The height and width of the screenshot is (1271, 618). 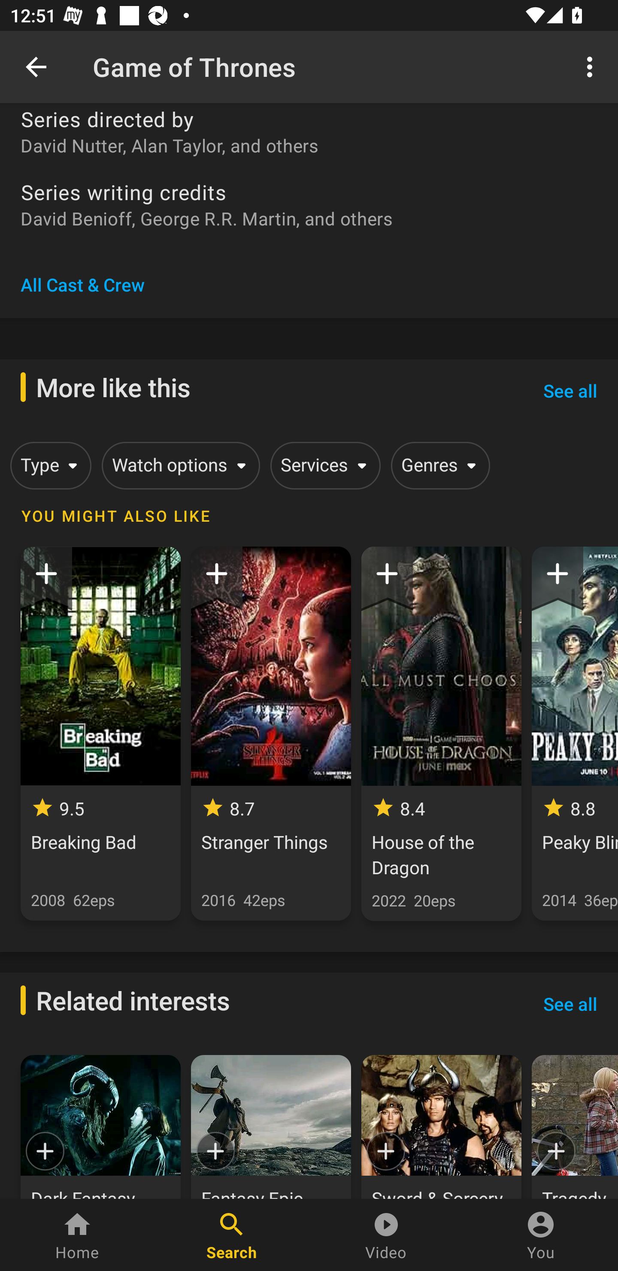 I want to click on David Benioff, George R.R. Martin, and others, so click(x=309, y=218).